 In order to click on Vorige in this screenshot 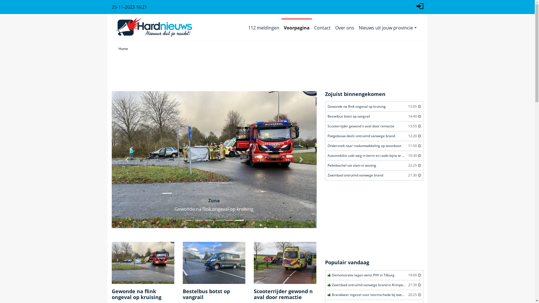, I will do `click(127, 160)`.